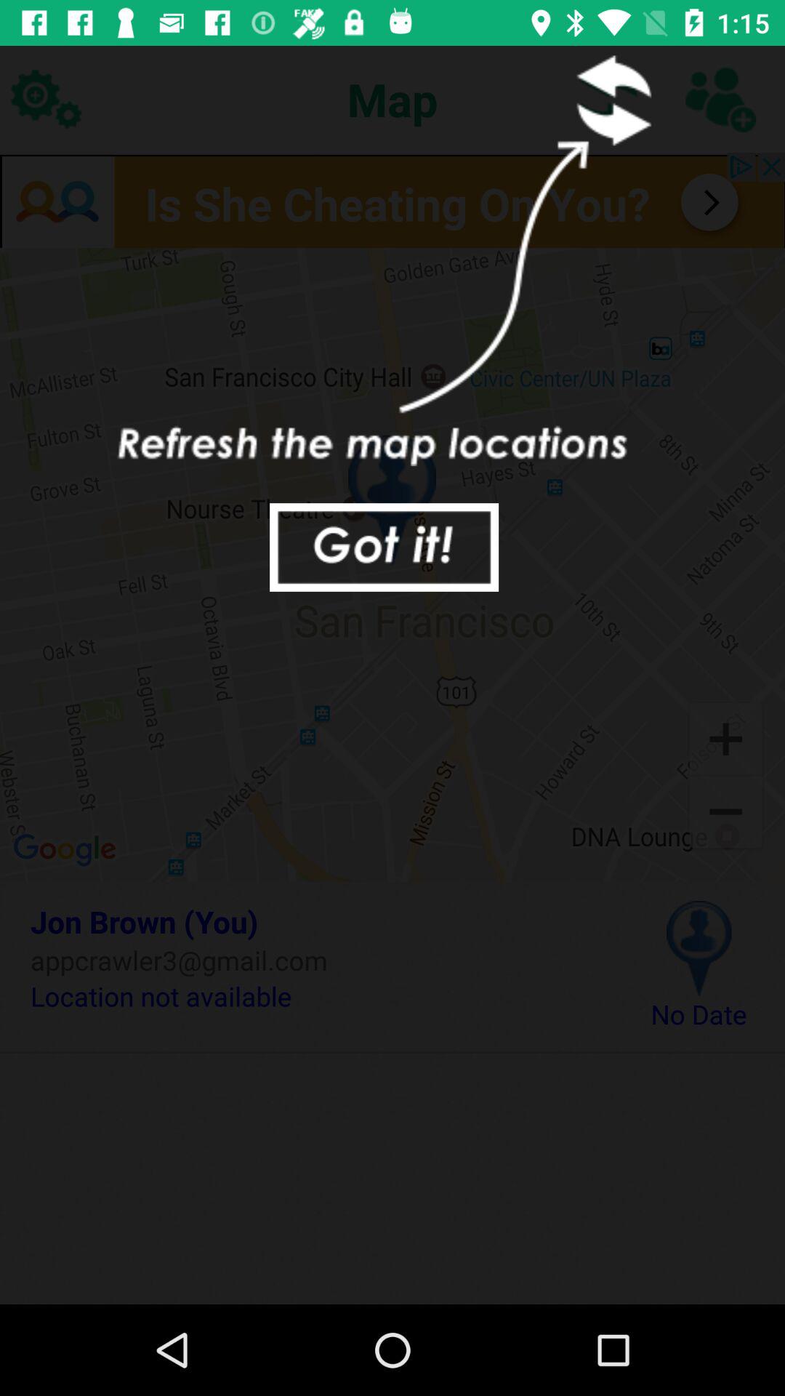 This screenshot has width=785, height=1396. I want to click on user information, so click(720, 99).